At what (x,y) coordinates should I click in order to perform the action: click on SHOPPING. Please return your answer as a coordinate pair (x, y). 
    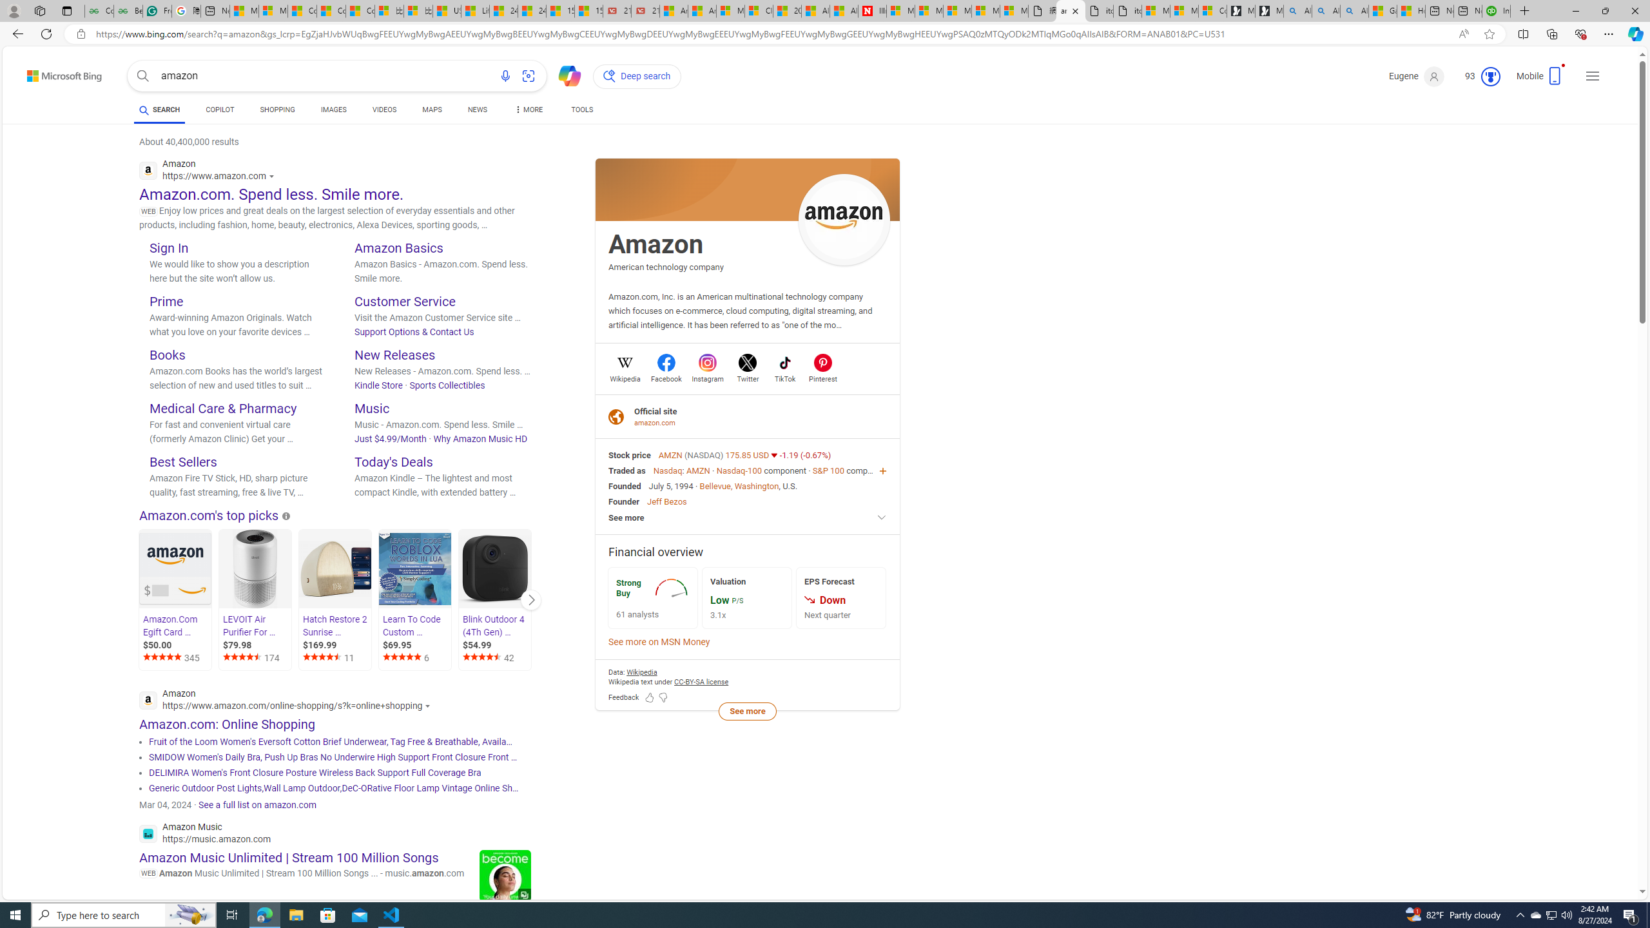
    Looking at the image, I should click on (277, 111).